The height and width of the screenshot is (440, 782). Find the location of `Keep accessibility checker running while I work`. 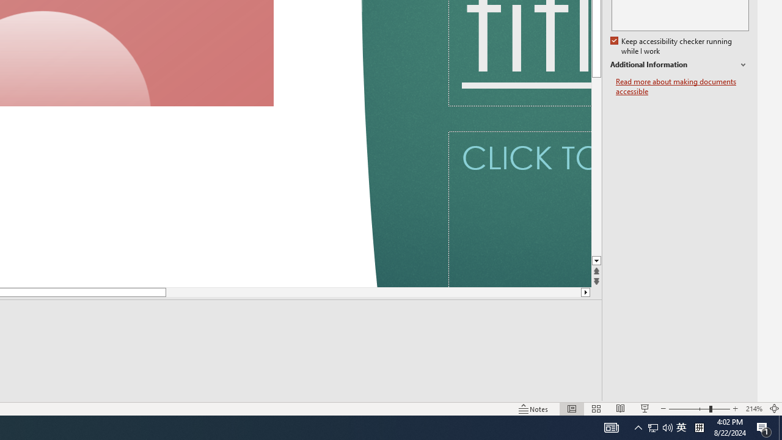

Keep accessibility checker running while I work is located at coordinates (672, 46).